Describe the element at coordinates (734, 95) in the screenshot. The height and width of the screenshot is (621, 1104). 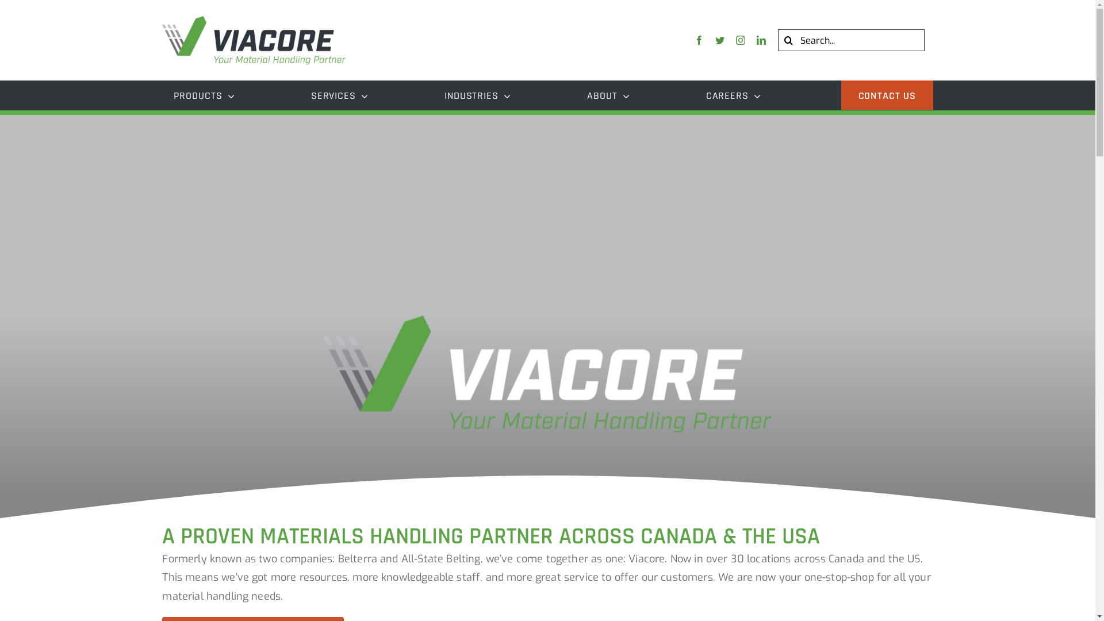
I see `CAREERS` at that location.